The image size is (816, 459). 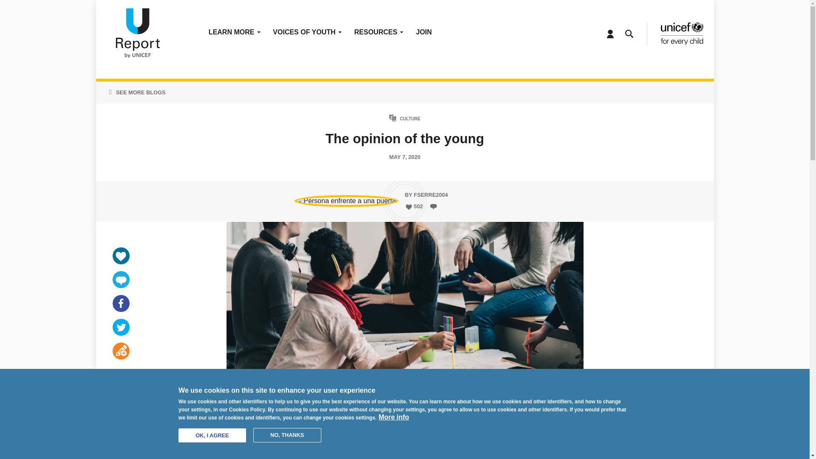 I want to click on CULTURE, so click(x=410, y=119).